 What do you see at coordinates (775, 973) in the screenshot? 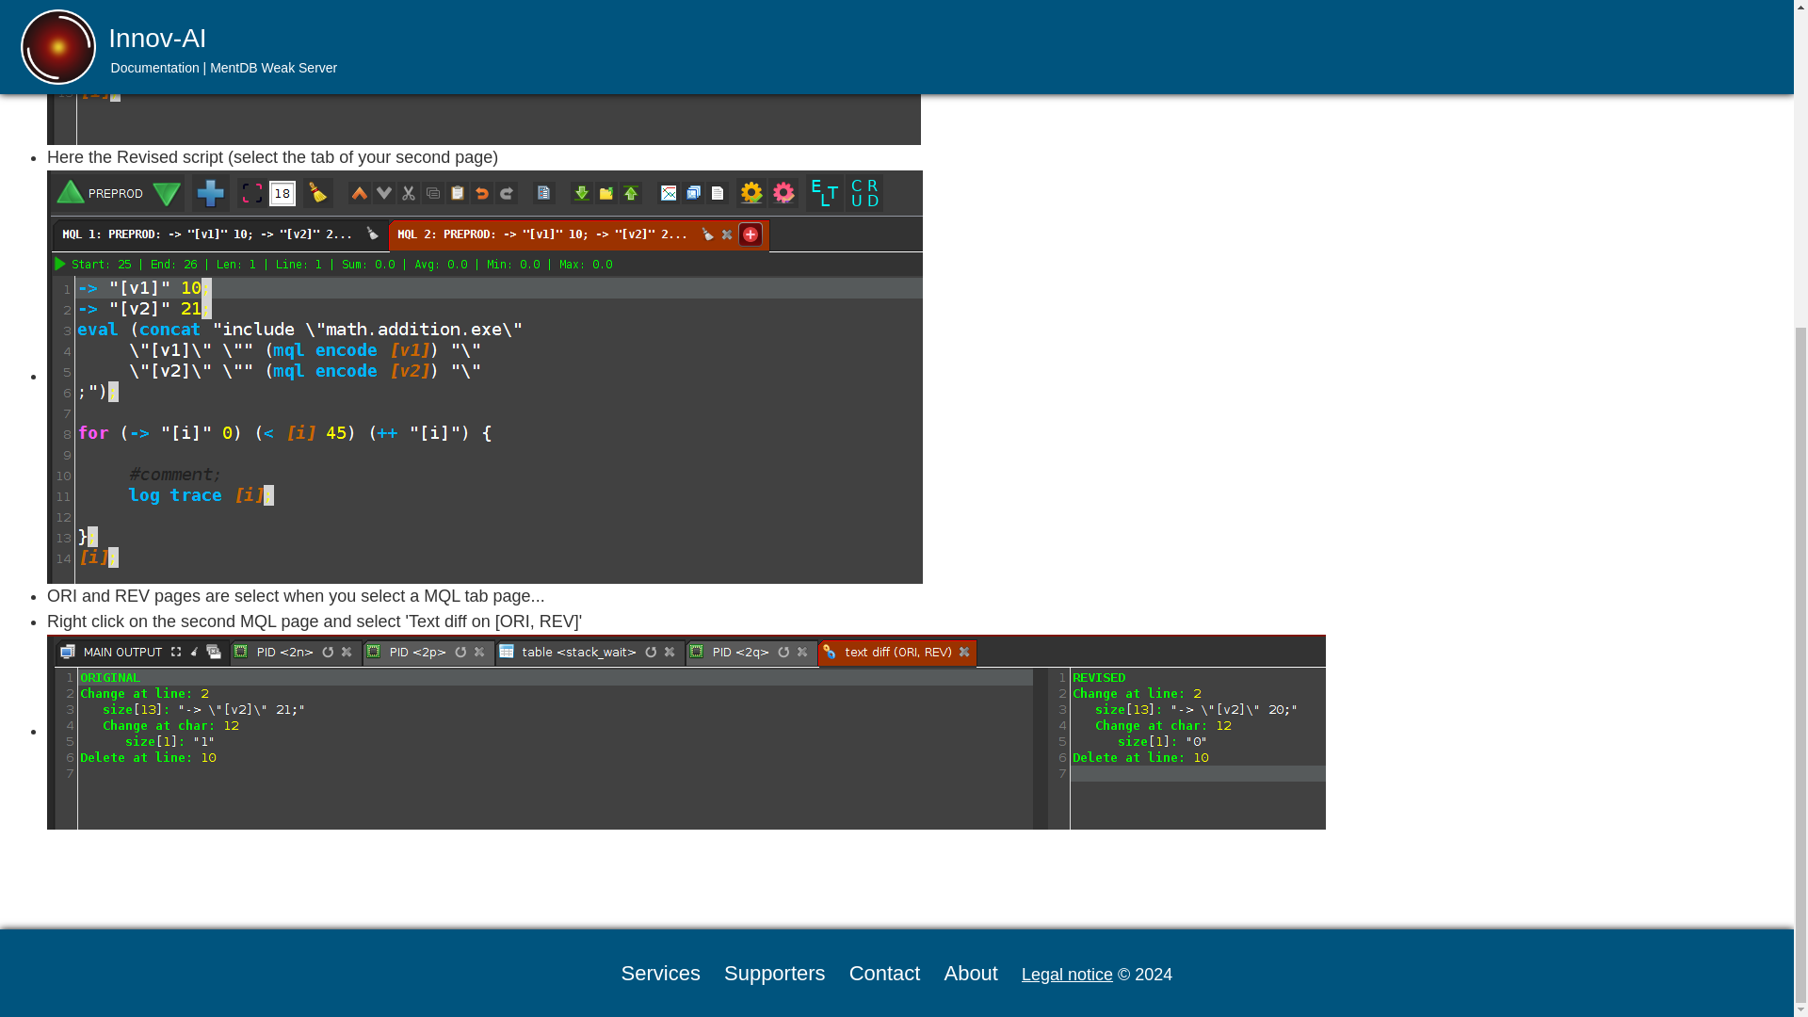
I see `Supporters` at bounding box center [775, 973].